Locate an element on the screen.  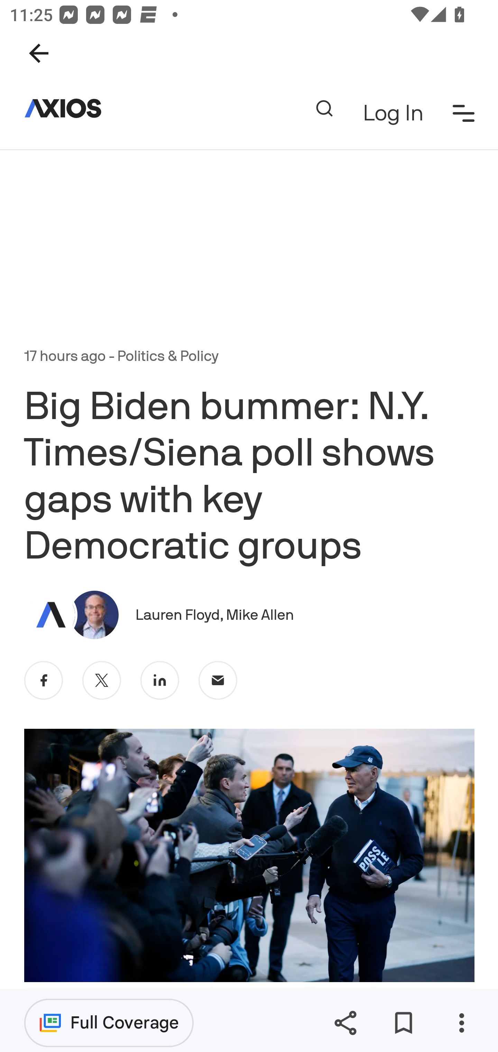
Share on facebook (opens in new window) is located at coordinates (44, 680).